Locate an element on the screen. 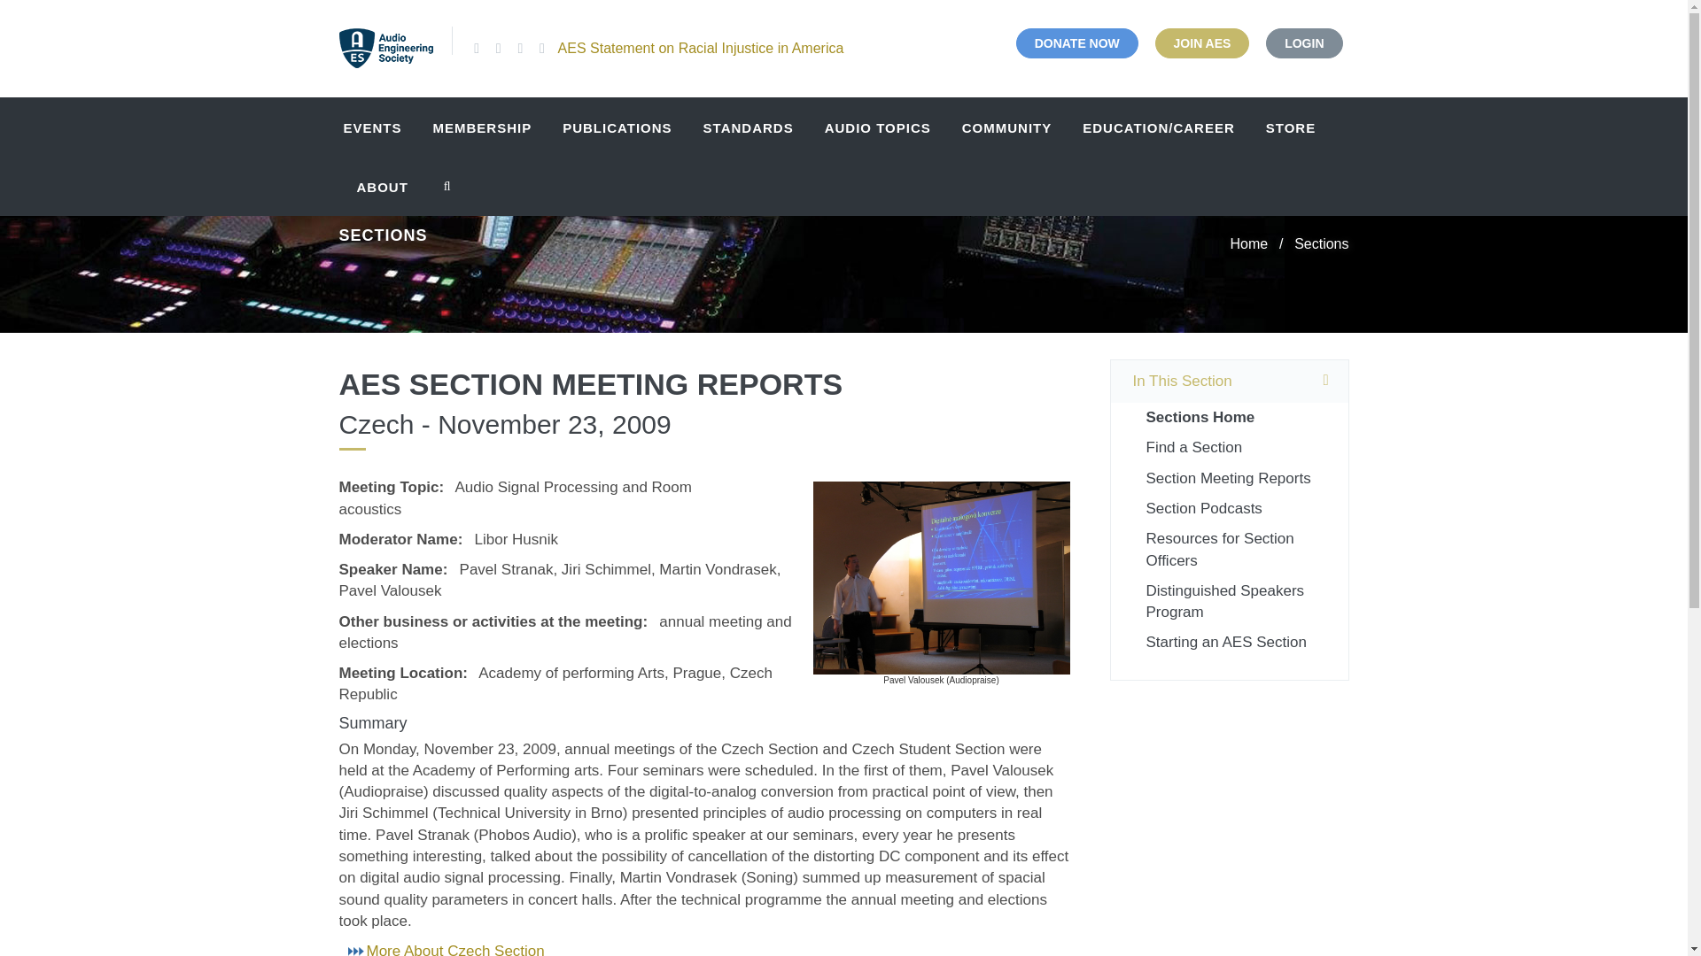 The height and width of the screenshot is (956, 1701). LOGIN is located at coordinates (1303, 42).